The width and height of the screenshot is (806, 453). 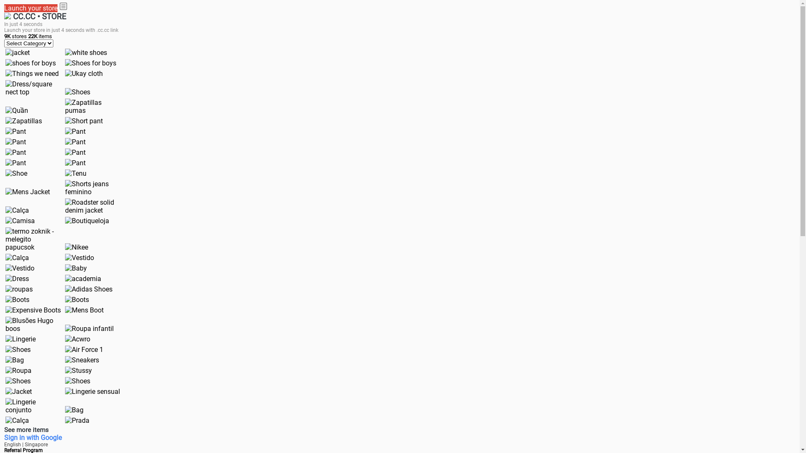 What do you see at coordinates (20, 268) in the screenshot?
I see `Vestido` at bounding box center [20, 268].